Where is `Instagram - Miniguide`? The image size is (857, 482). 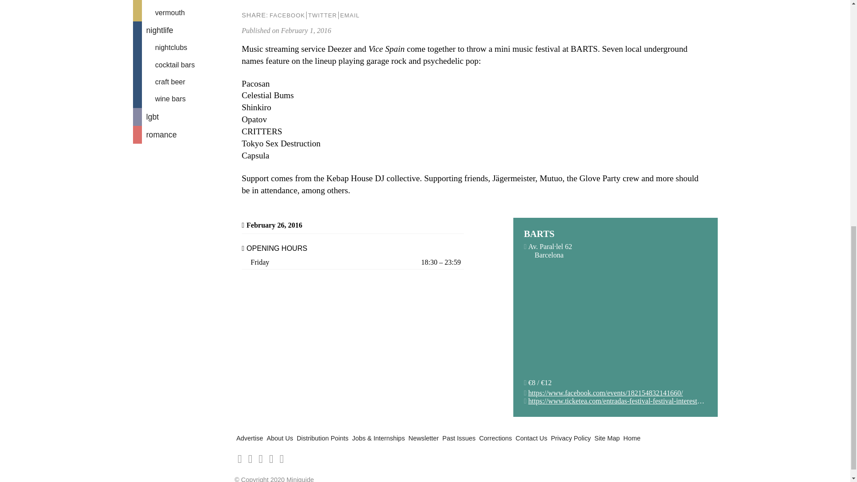 Instagram - Miniguide is located at coordinates (281, 459).